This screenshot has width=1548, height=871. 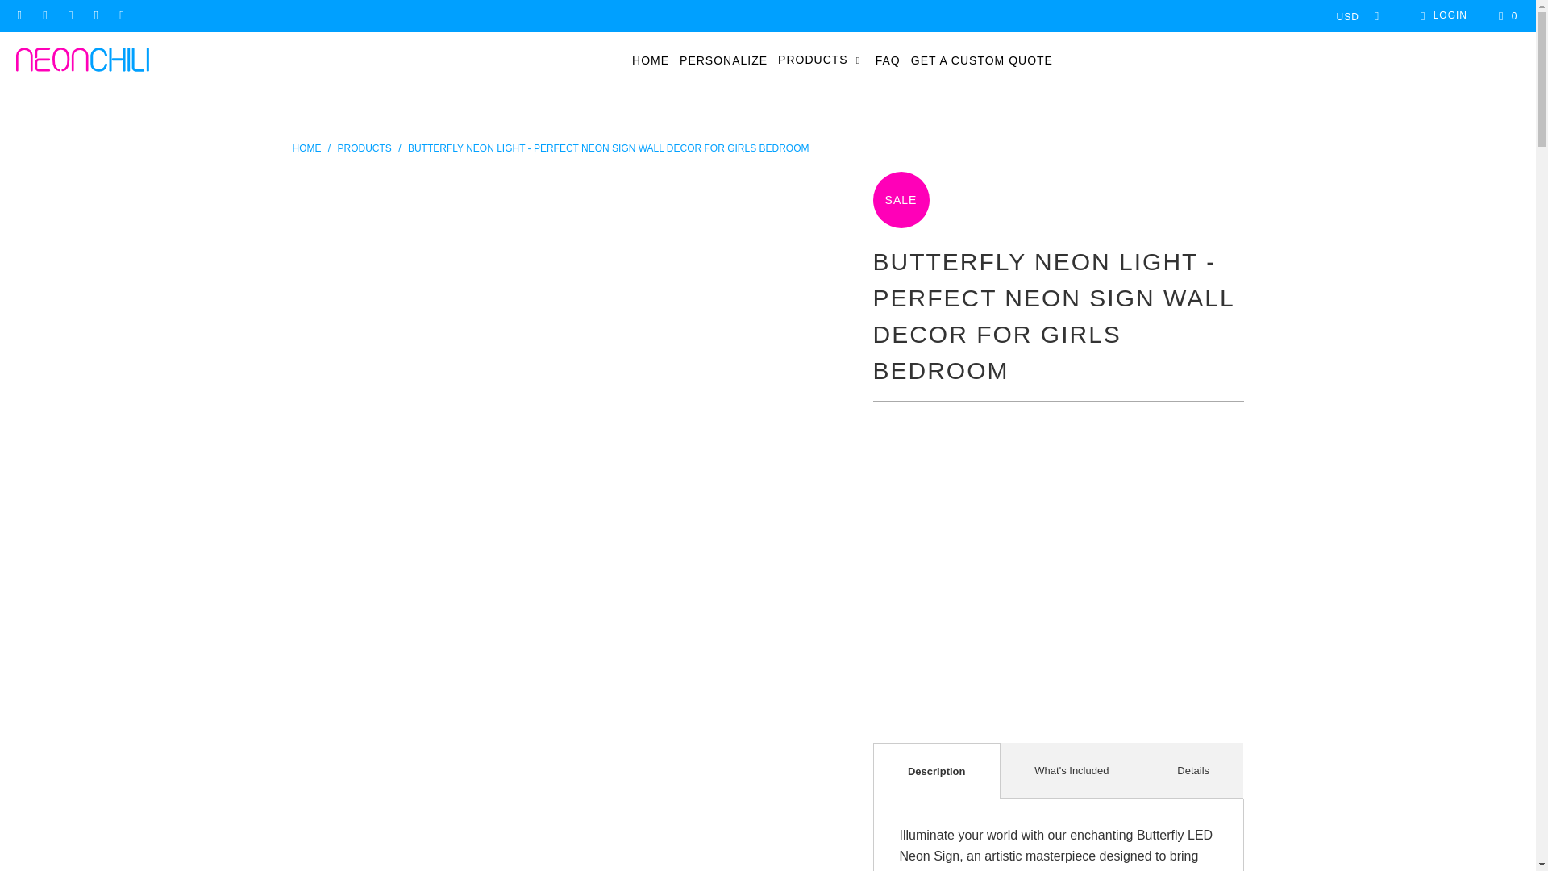 What do you see at coordinates (19, 16) in the screenshot?
I see `NeonChili on Facebook` at bounding box center [19, 16].